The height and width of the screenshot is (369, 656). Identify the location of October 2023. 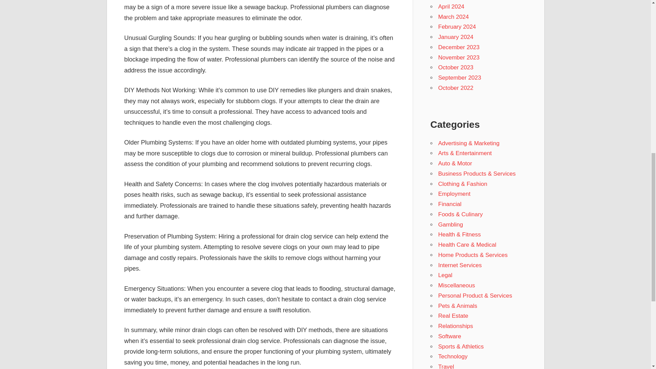
(455, 67).